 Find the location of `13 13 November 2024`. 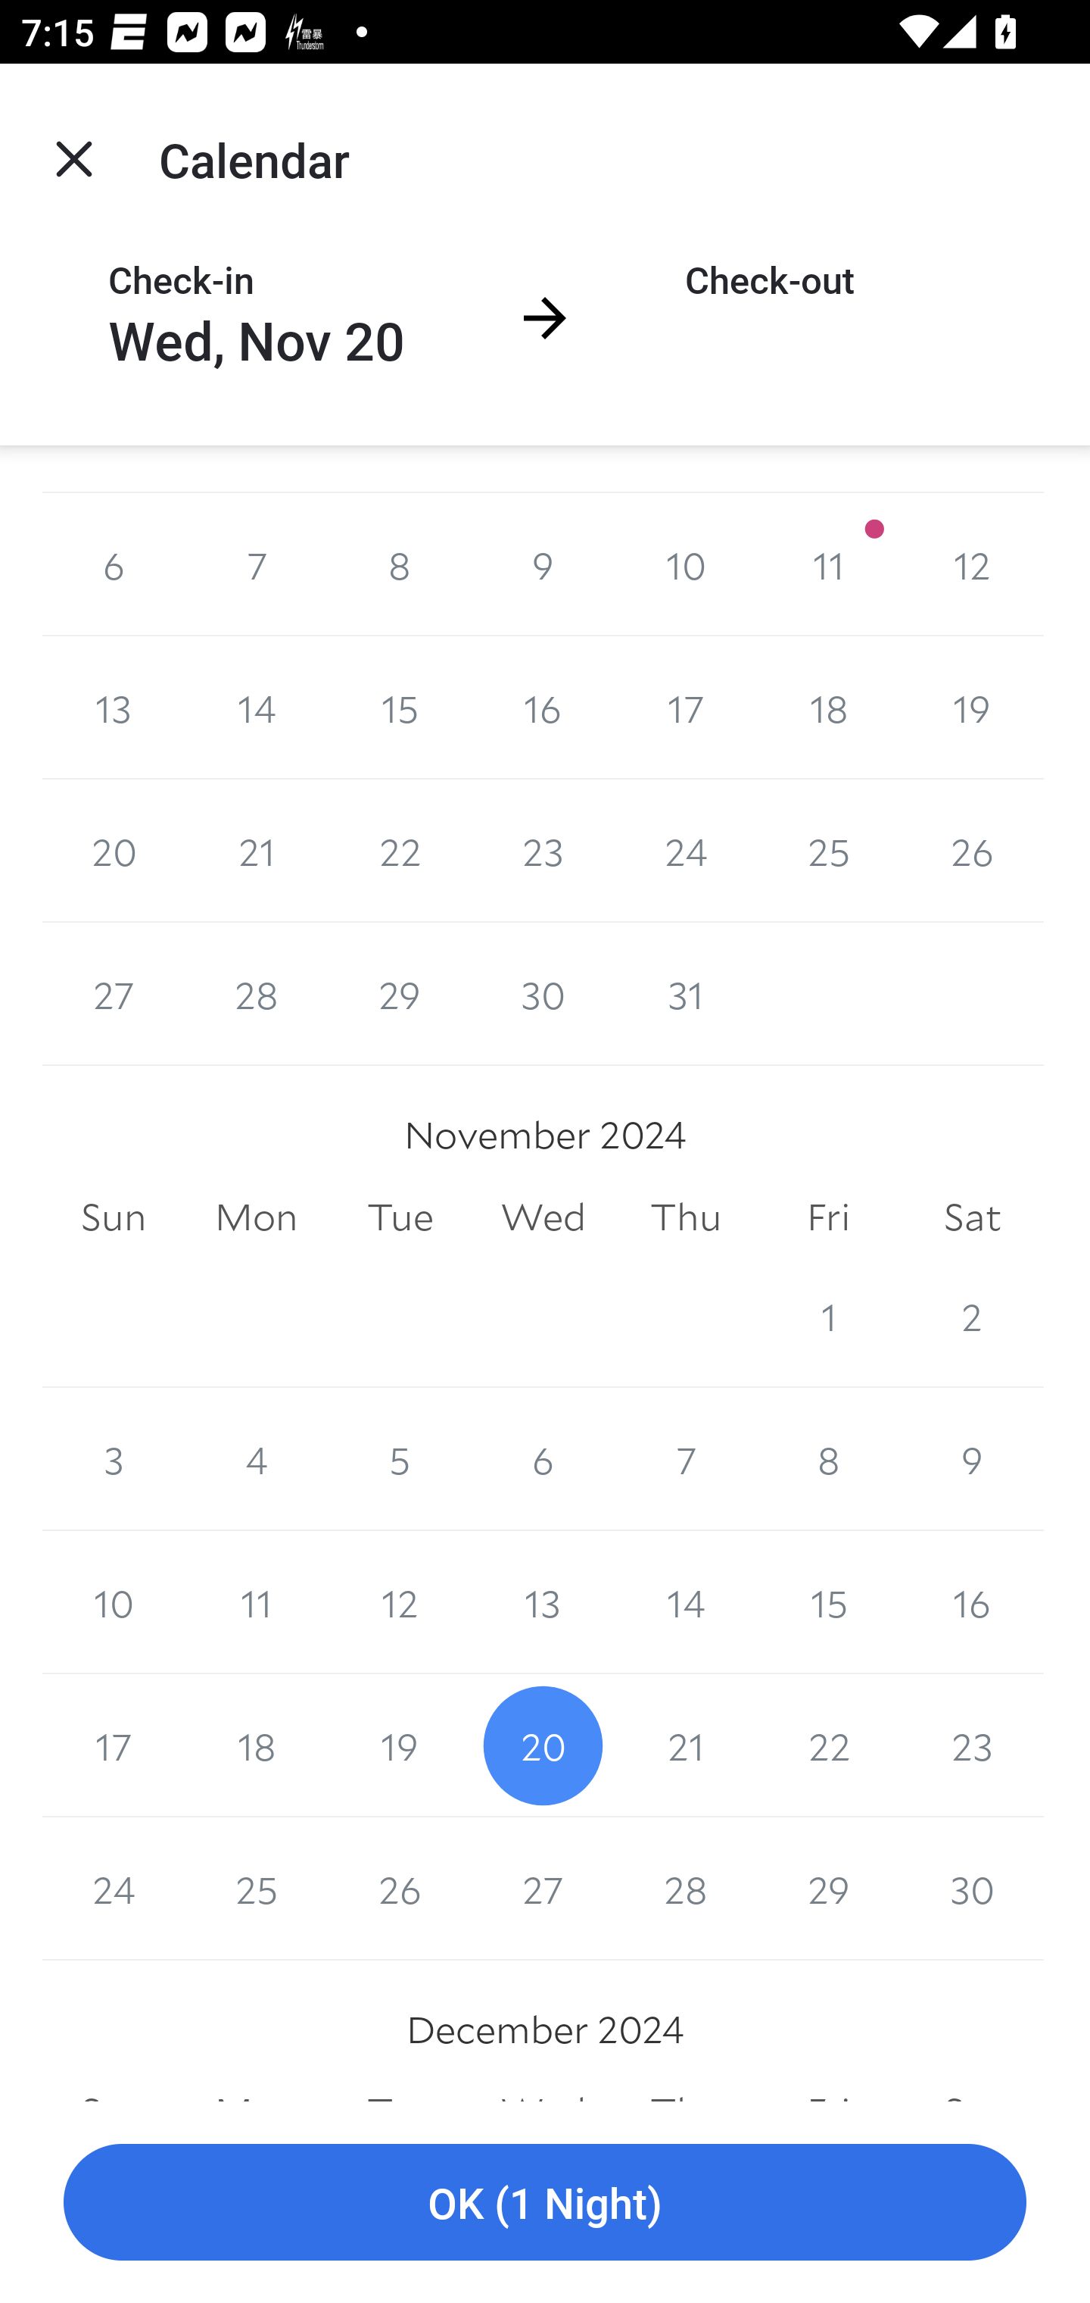

13 13 November 2024 is located at coordinates (543, 1603).